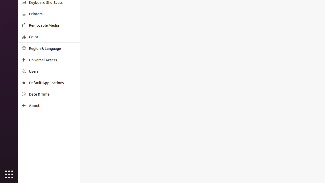 This screenshot has width=325, height=183. I want to click on Date & Time, so click(53, 94).